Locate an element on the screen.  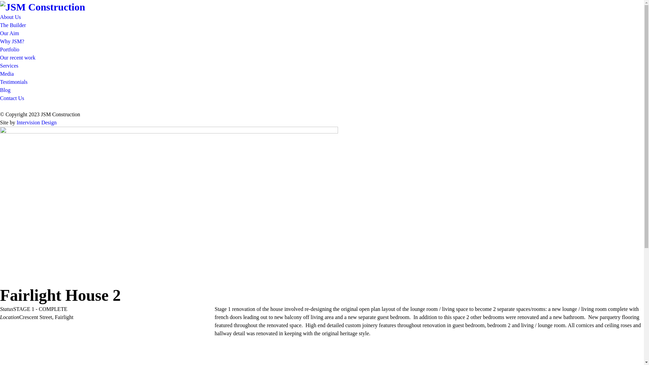
About Us is located at coordinates (10, 17).